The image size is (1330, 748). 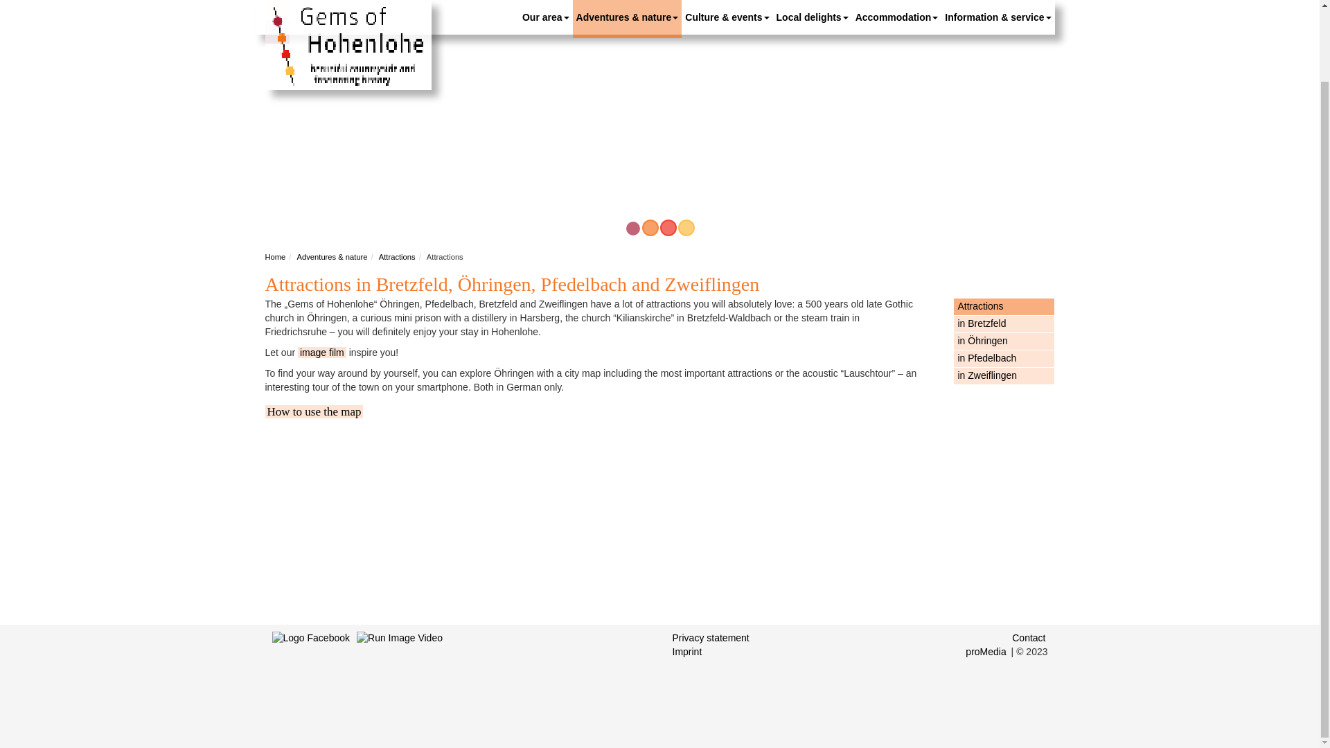 I want to click on Image Video, so click(x=399, y=664).